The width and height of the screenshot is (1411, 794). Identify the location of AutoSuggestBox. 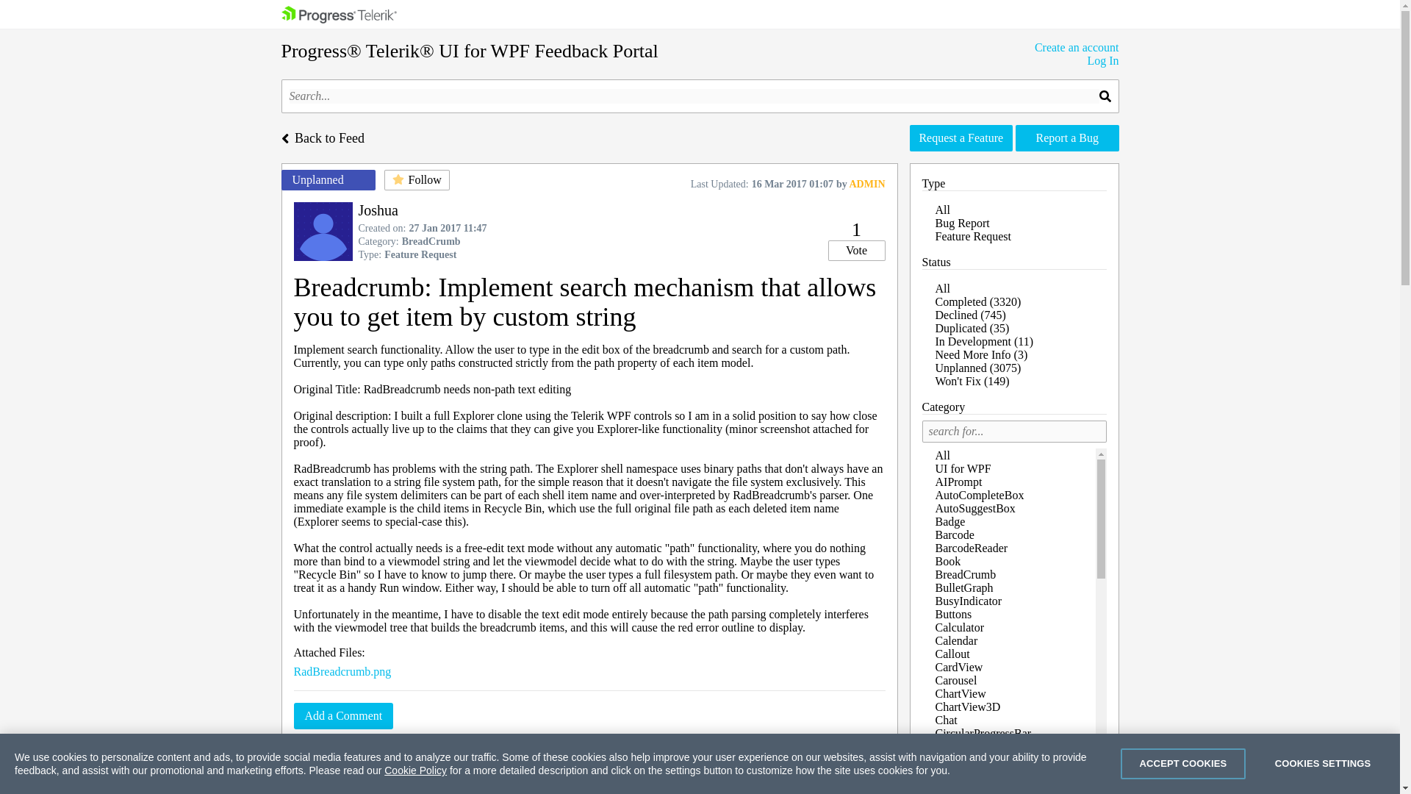
(974, 509).